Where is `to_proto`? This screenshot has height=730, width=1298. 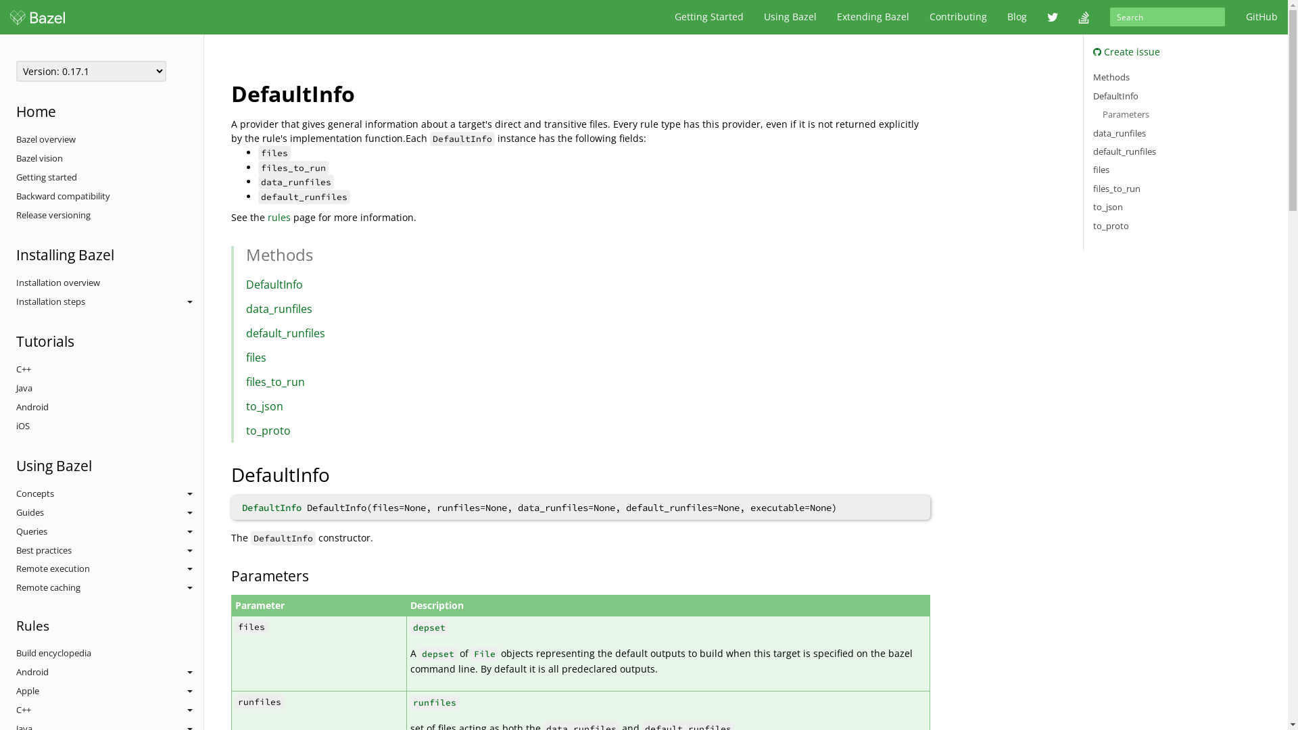
to_proto is located at coordinates (1111, 226).